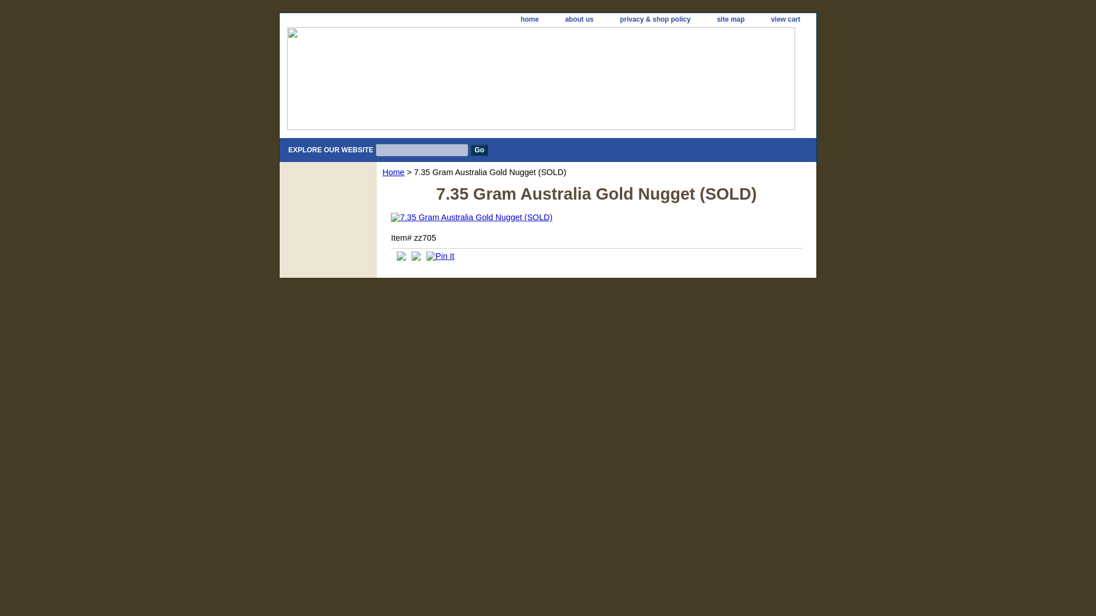  Describe the element at coordinates (478, 149) in the screenshot. I see `Go` at that location.